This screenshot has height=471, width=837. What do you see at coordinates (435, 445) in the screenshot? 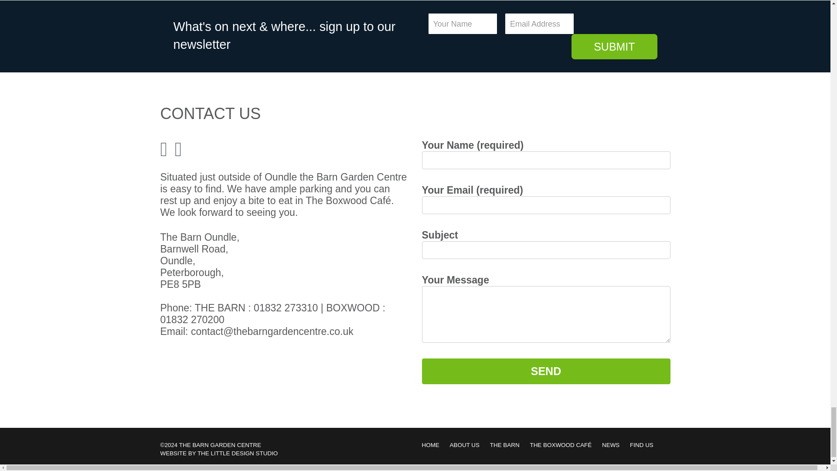
I see `HOME` at bounding box center [435, 445].